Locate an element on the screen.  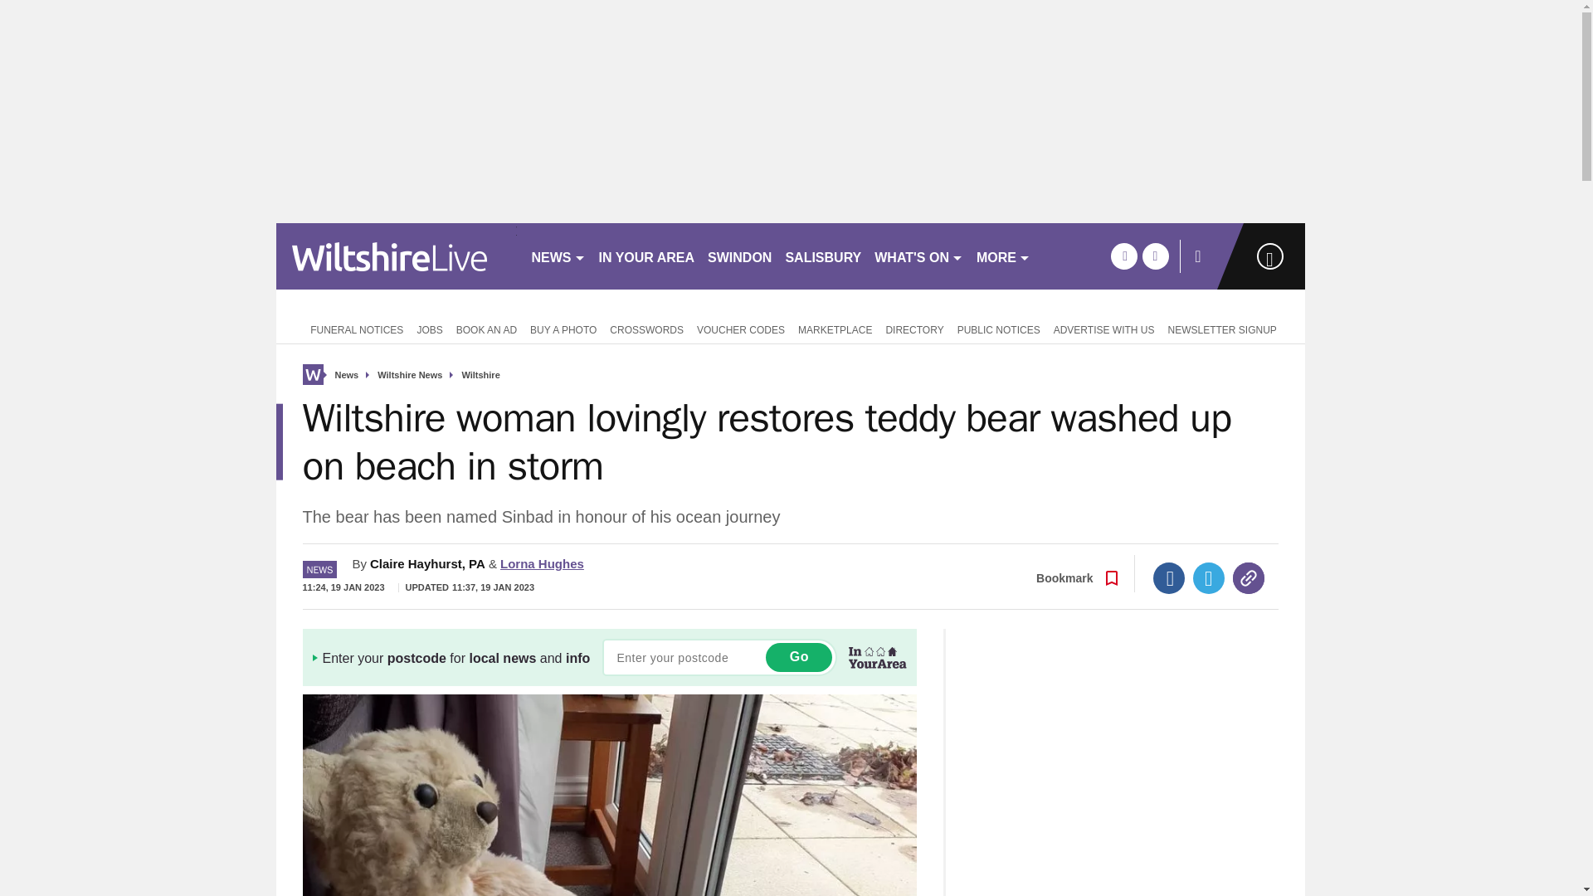
wiltshirelive is located at coordinates (396, 256).